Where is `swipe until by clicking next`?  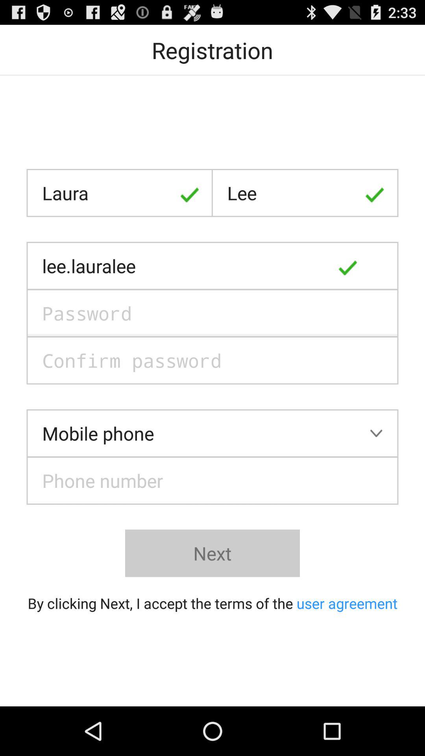
swipe until by clicking next is located at coordinates (213, 603).